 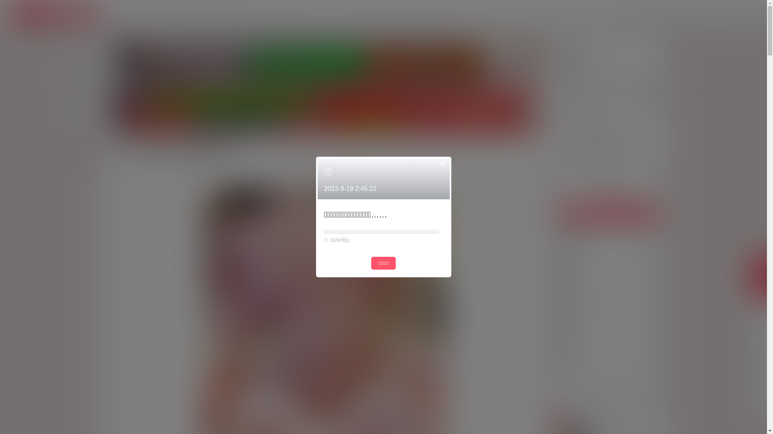 I want to click on ok, so click(x=6, y=6).